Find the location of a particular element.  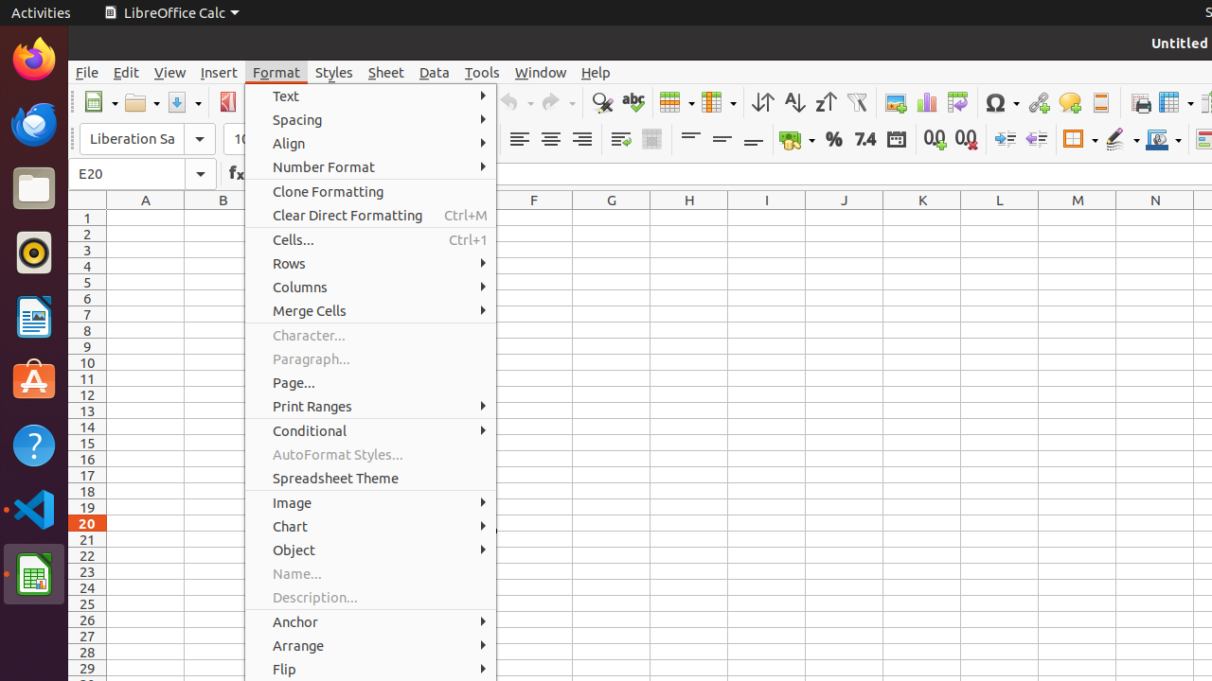

Text is located at coordinates (371, 96).